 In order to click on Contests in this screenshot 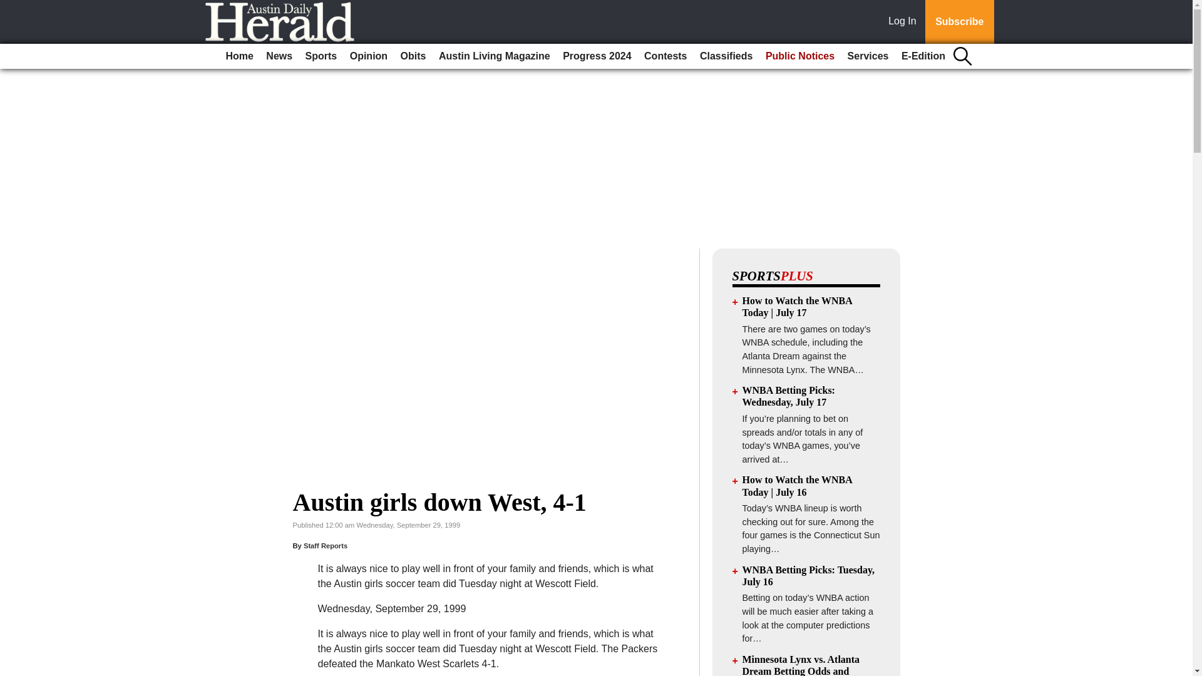, I will do `click(665, 56)`.